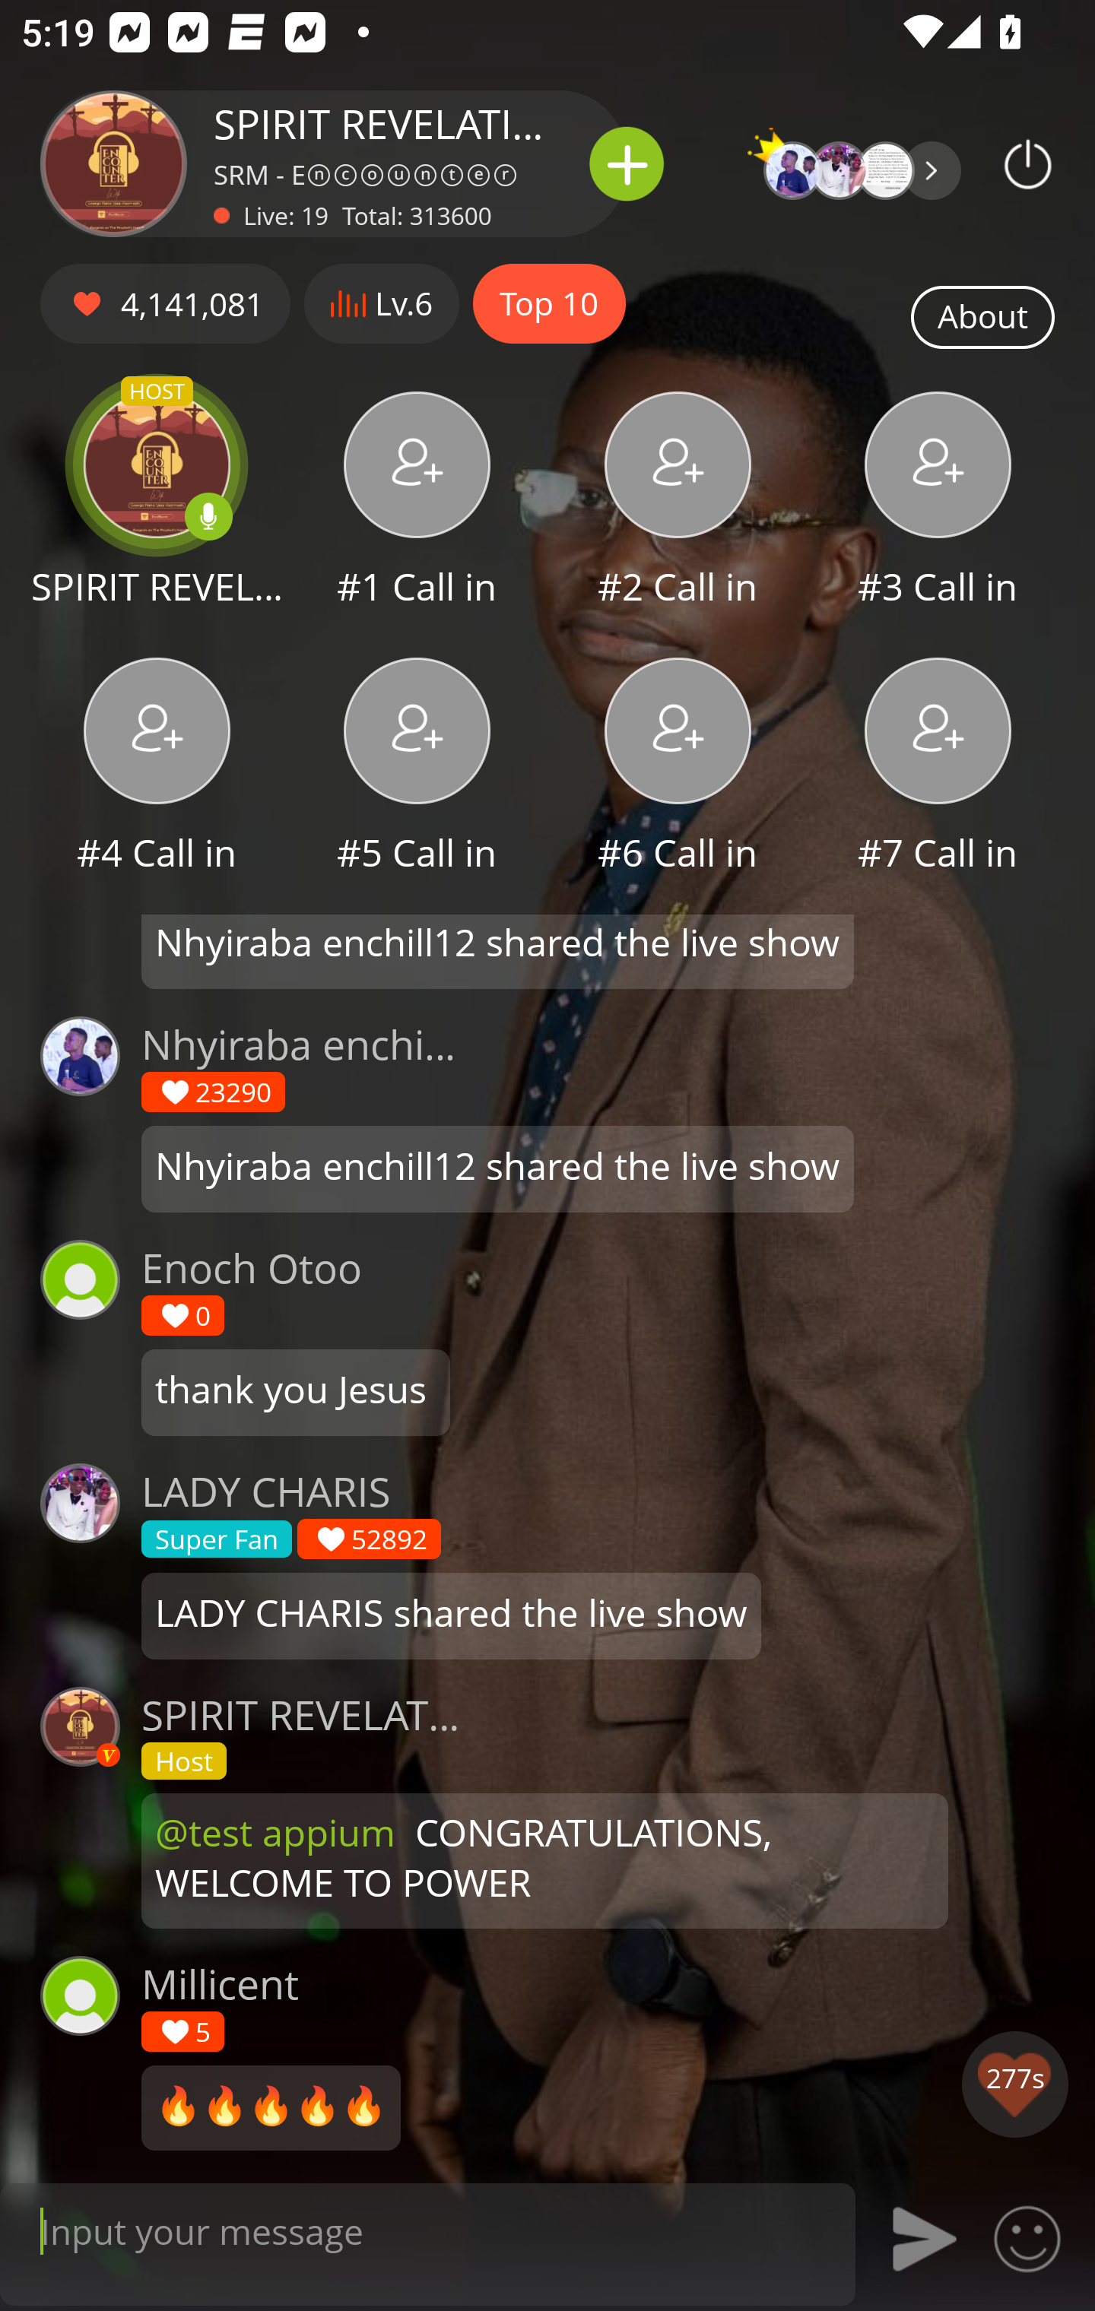  What do you see at coordinates (982, 318) in the screenshot?
I see `About` at bounding box center [982, 318].